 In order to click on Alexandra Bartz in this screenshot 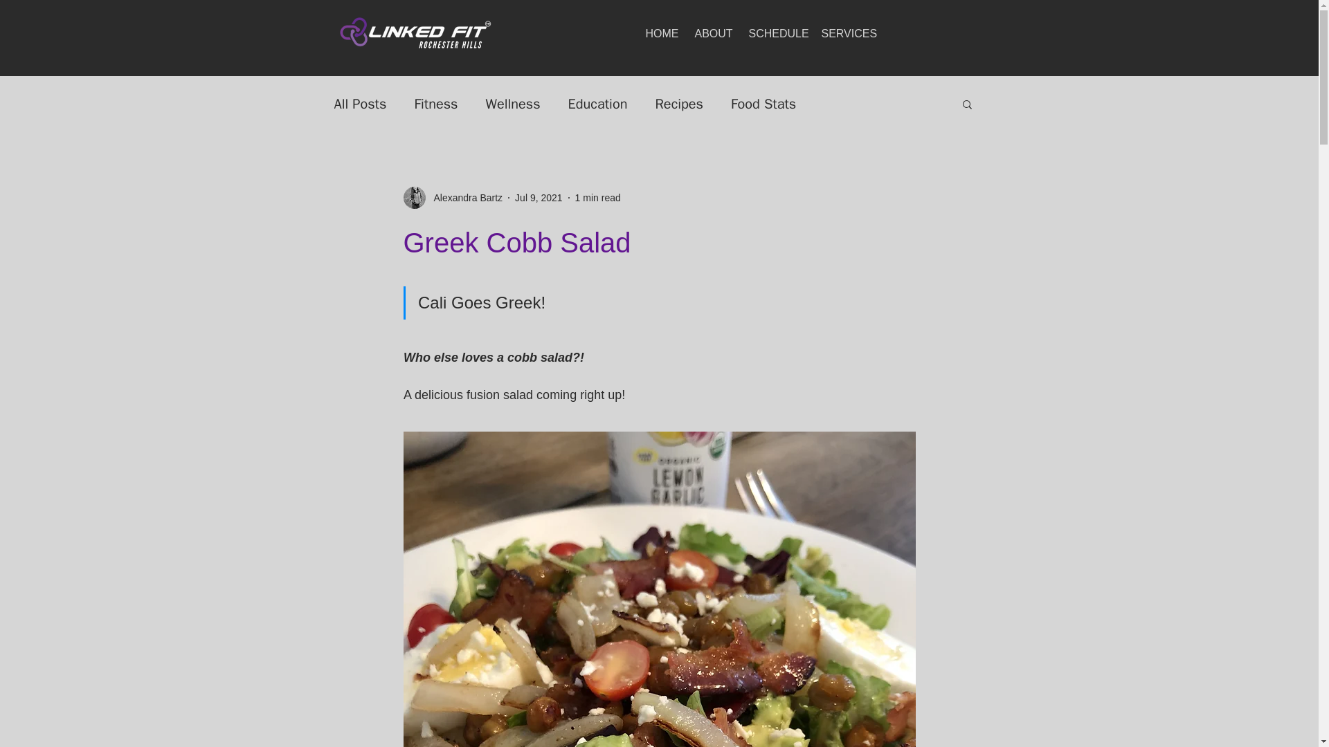, I will do `click(464, 198)`.